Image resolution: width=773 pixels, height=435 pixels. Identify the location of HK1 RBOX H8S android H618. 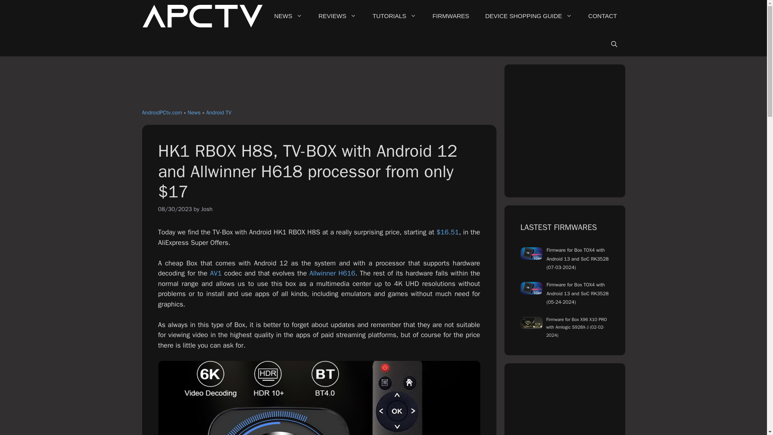
(319, 398).